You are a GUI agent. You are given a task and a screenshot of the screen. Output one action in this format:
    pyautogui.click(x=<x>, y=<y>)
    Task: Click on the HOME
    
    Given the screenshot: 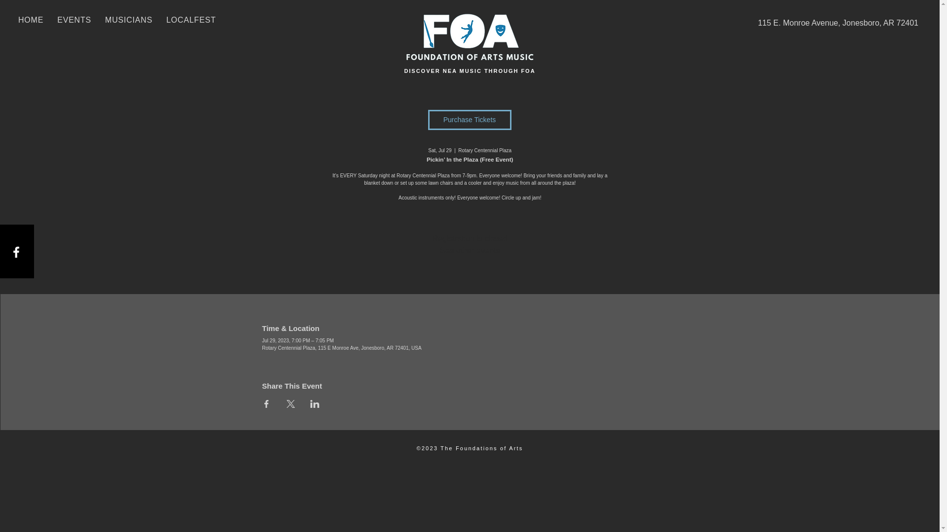 What is the action you would take?
    pyautogui.click(x=31, y=20)
    